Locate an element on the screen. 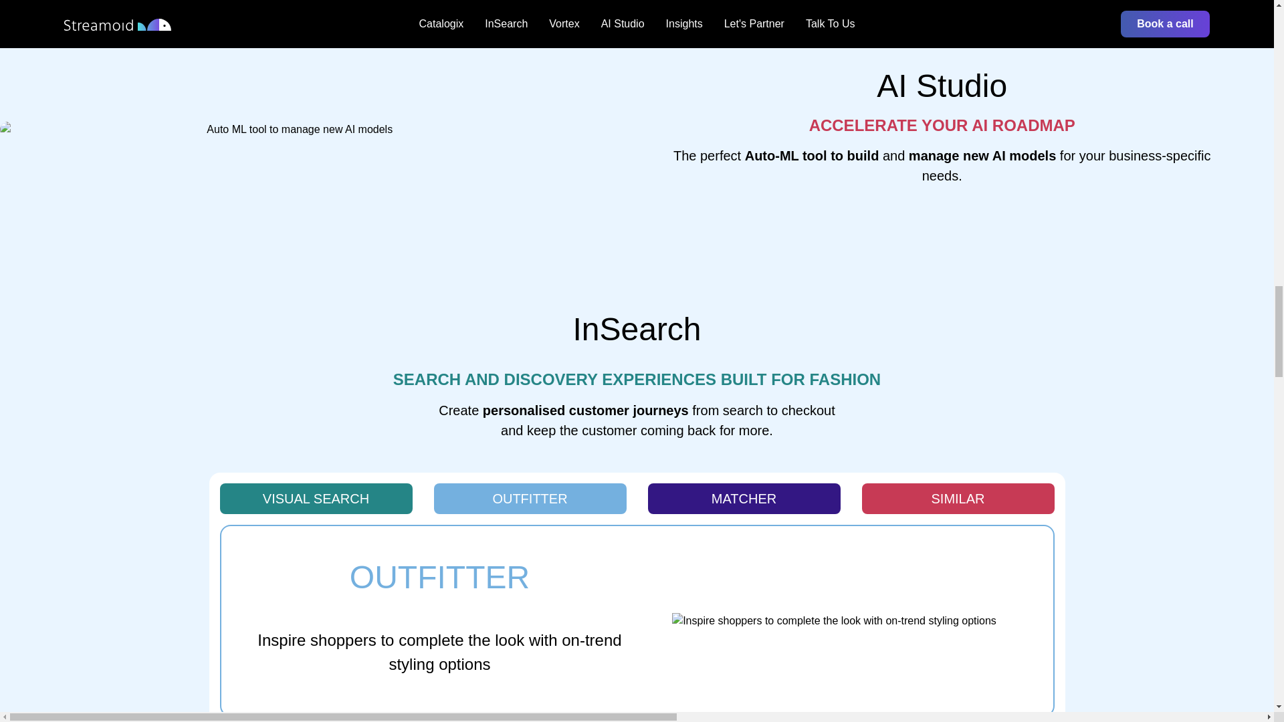 This screenshot has width=1284, height=722. VISUAL SEARCH is located at coordinates (530, 498).